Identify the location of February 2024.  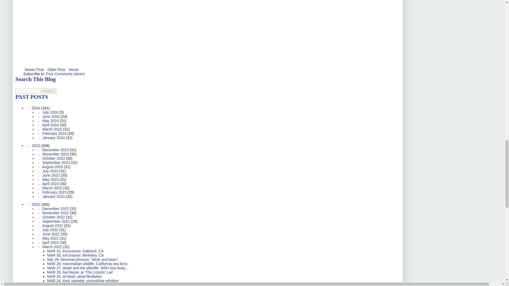
(55, 133).